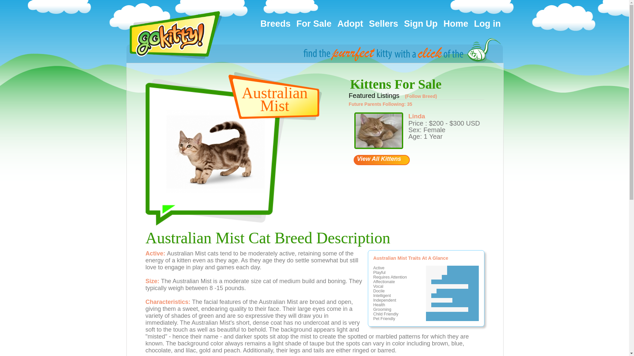 Image resolution: width=634 pixels, height=356 pixels. What do you see at coordinates (473, 123) in the screenshot?
I see `Currency` at bounding box center [473, 123].